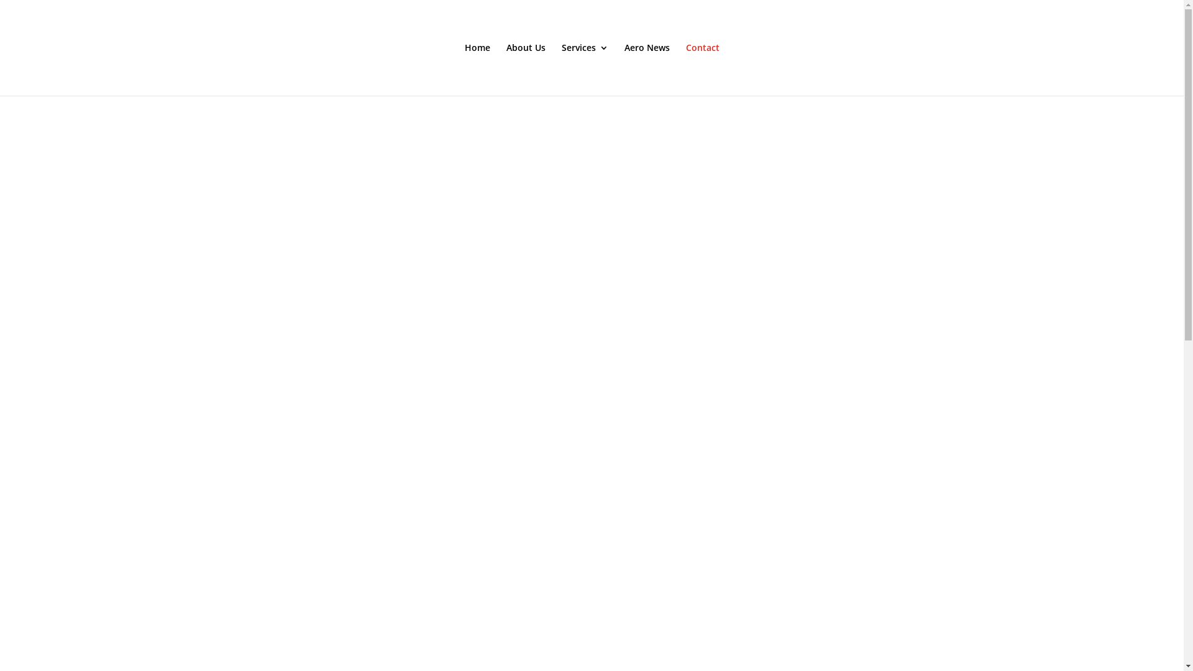 This screenshot has width=1193, height=671. Describe the element at coordinates (477, 70) in the screenshot. I see `Home` at that location.